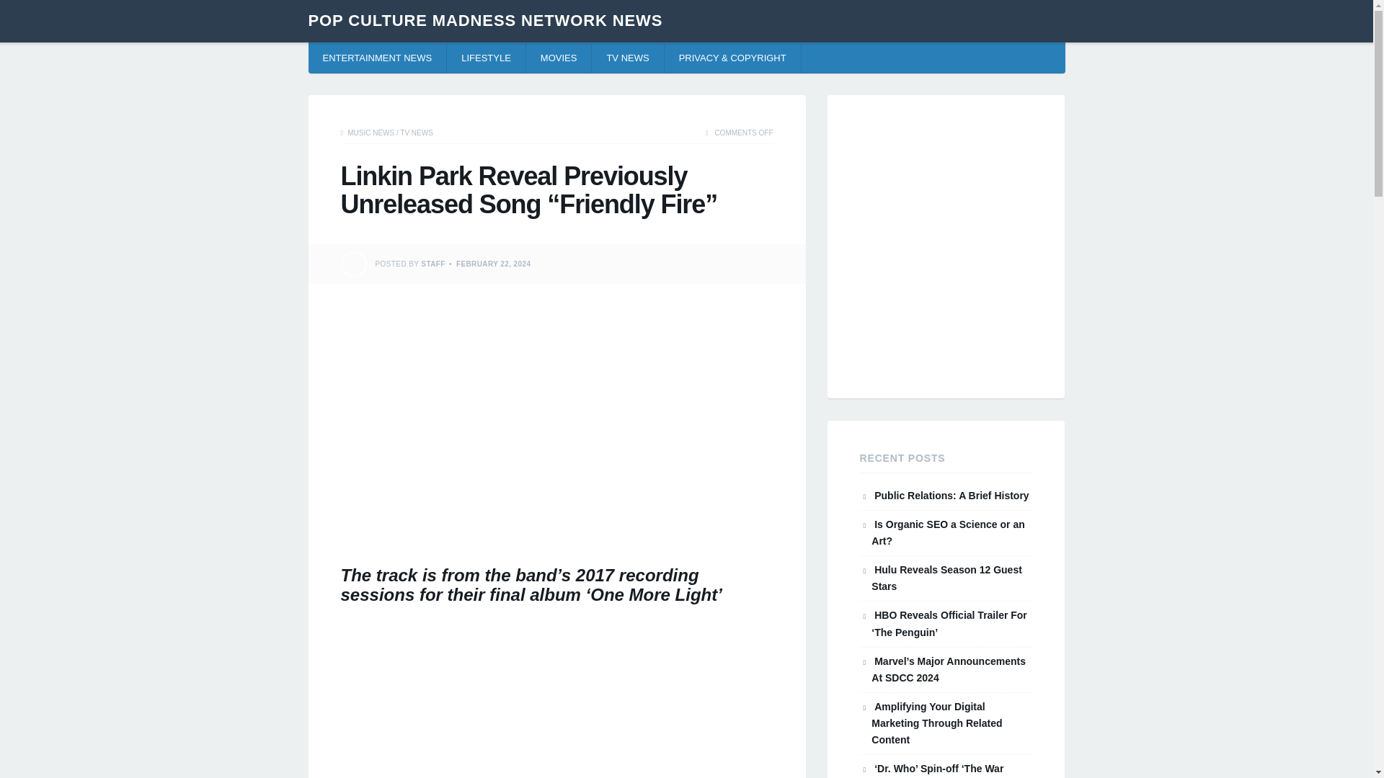 The width and height of the screenshot is (1384, 778). What do you see at coordinates (486, 58) in the screenshot?
I see `LIFESTYLE` at bounding box center [486, 58].